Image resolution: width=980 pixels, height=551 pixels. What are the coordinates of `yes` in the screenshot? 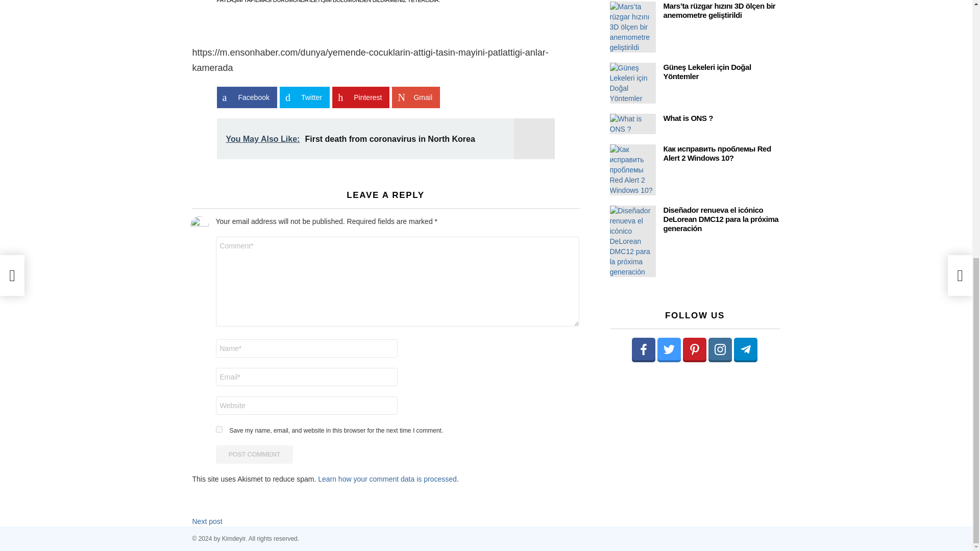 It's located at (218, 429).